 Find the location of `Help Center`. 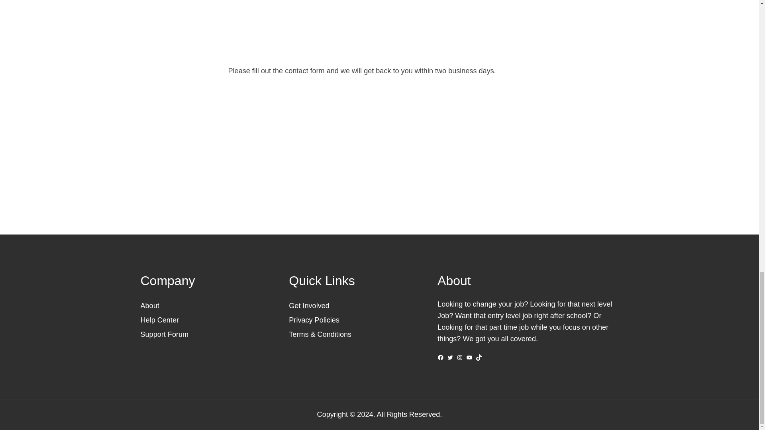

Help Center is located at coordinates (159, 320).